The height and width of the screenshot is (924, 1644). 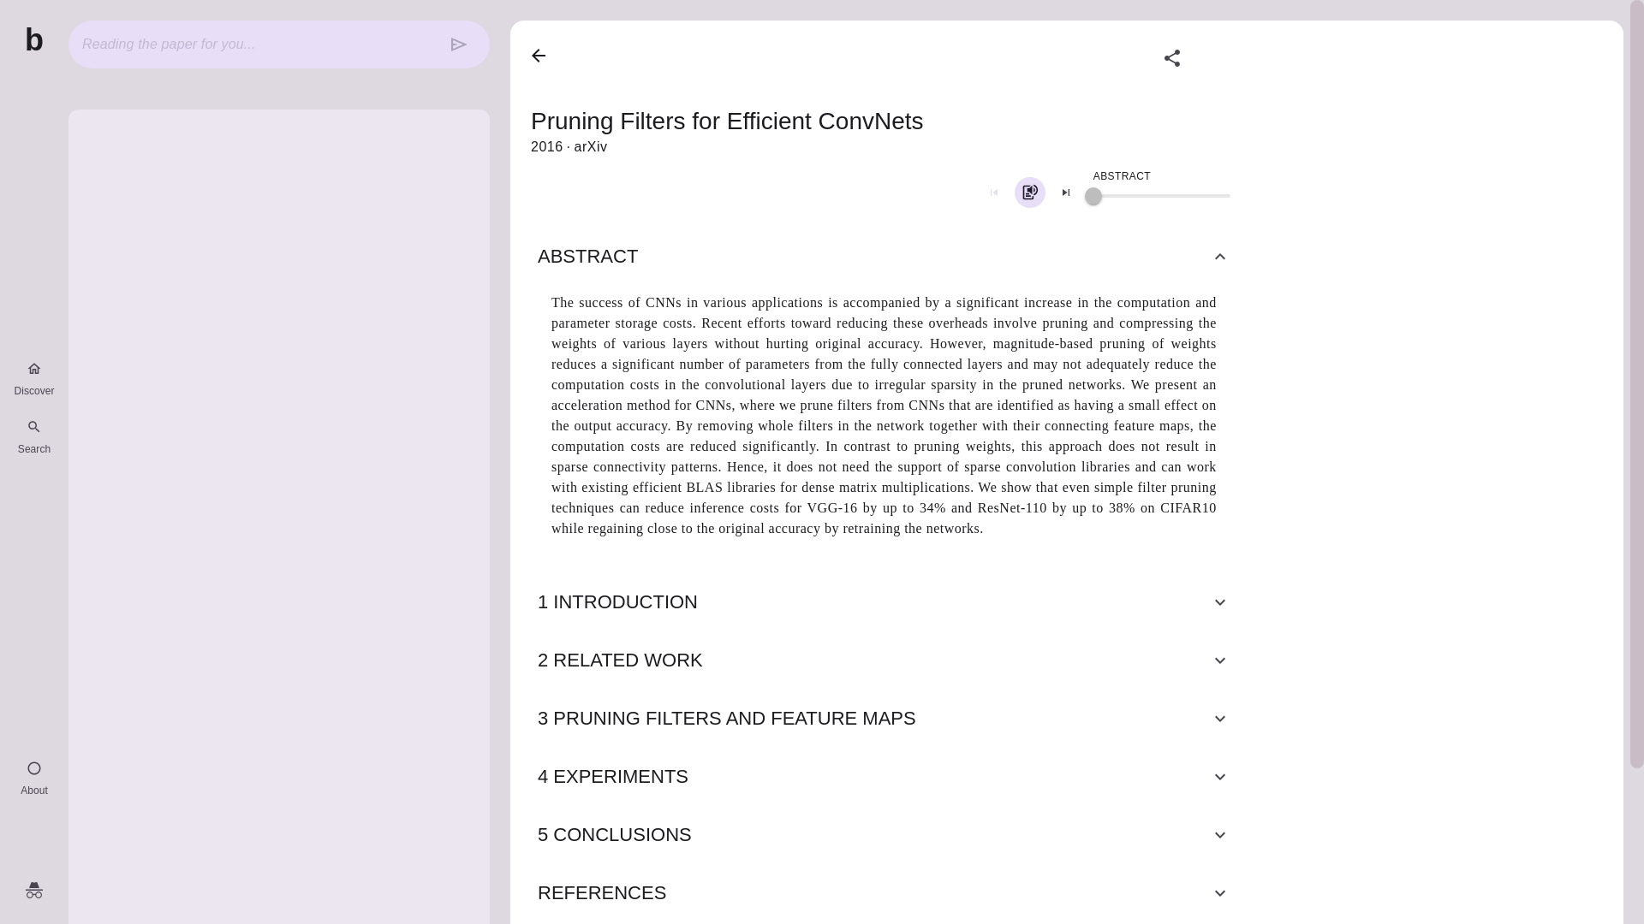 I want to click on Discover, so click(x=33, y=378).